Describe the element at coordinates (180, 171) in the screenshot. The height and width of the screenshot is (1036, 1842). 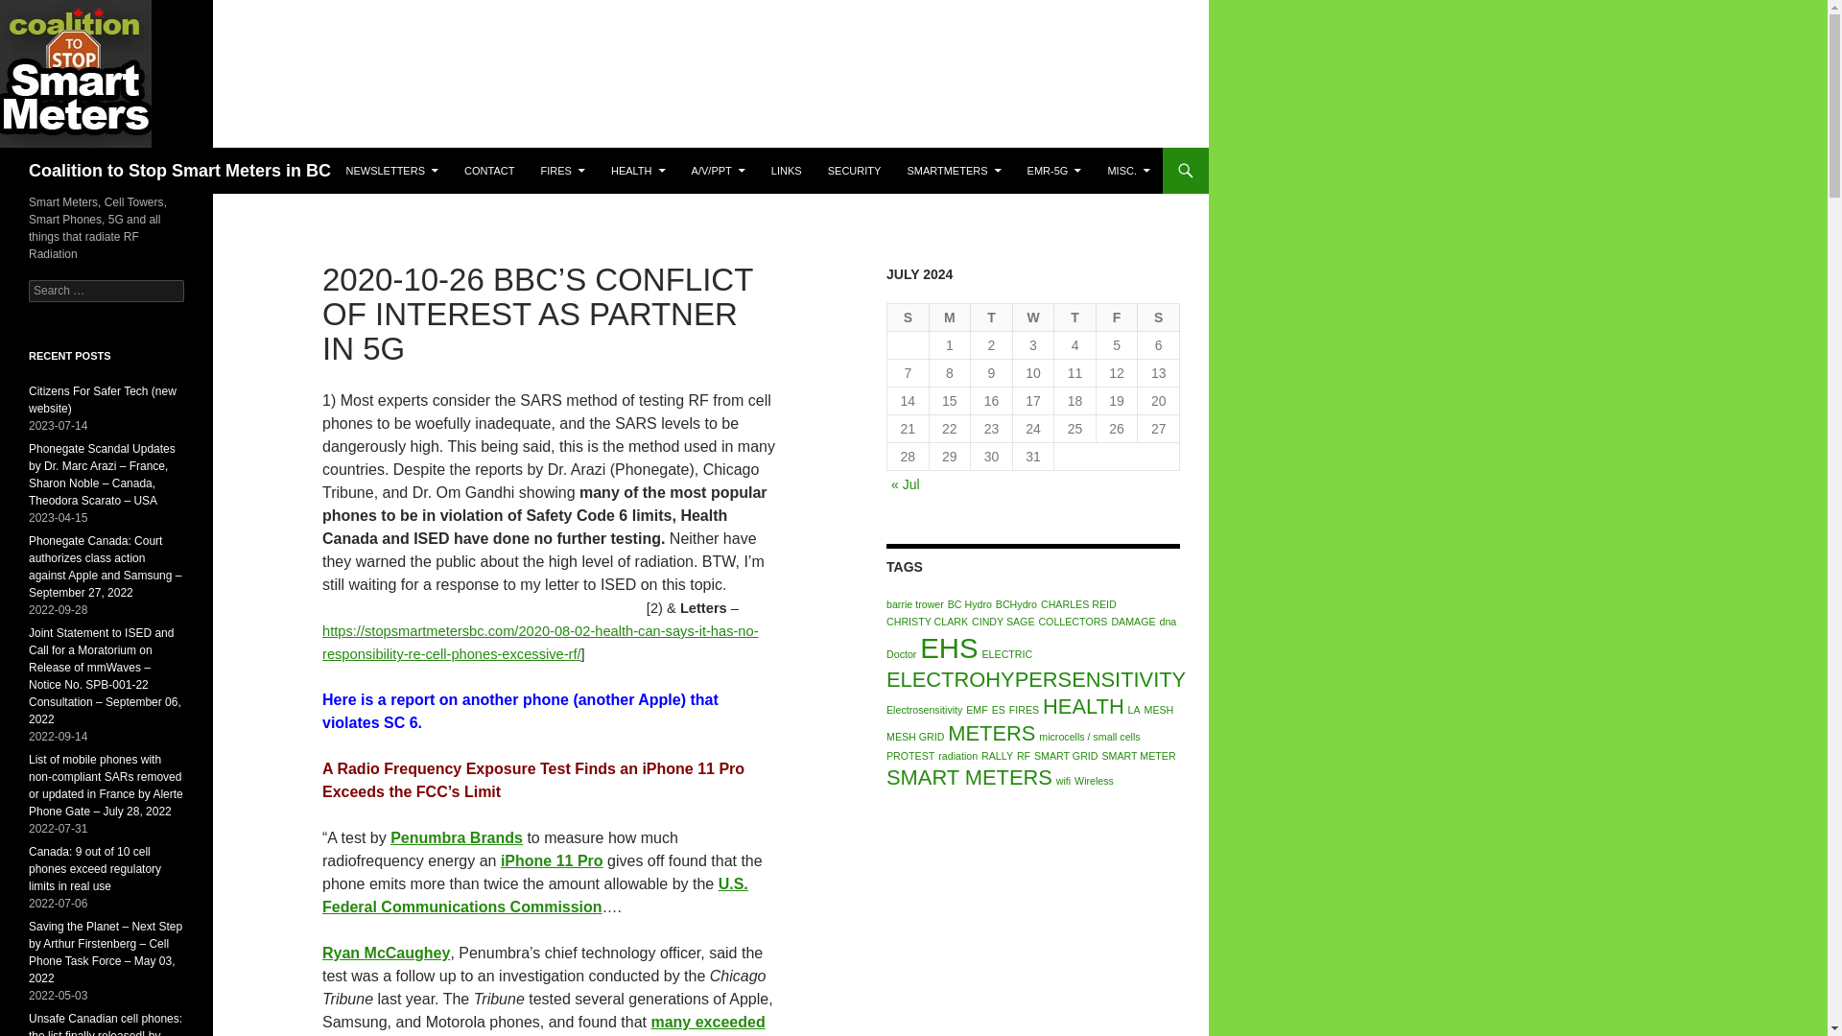
I see `Coalition to Stop Smart Meters in BC` at that location.